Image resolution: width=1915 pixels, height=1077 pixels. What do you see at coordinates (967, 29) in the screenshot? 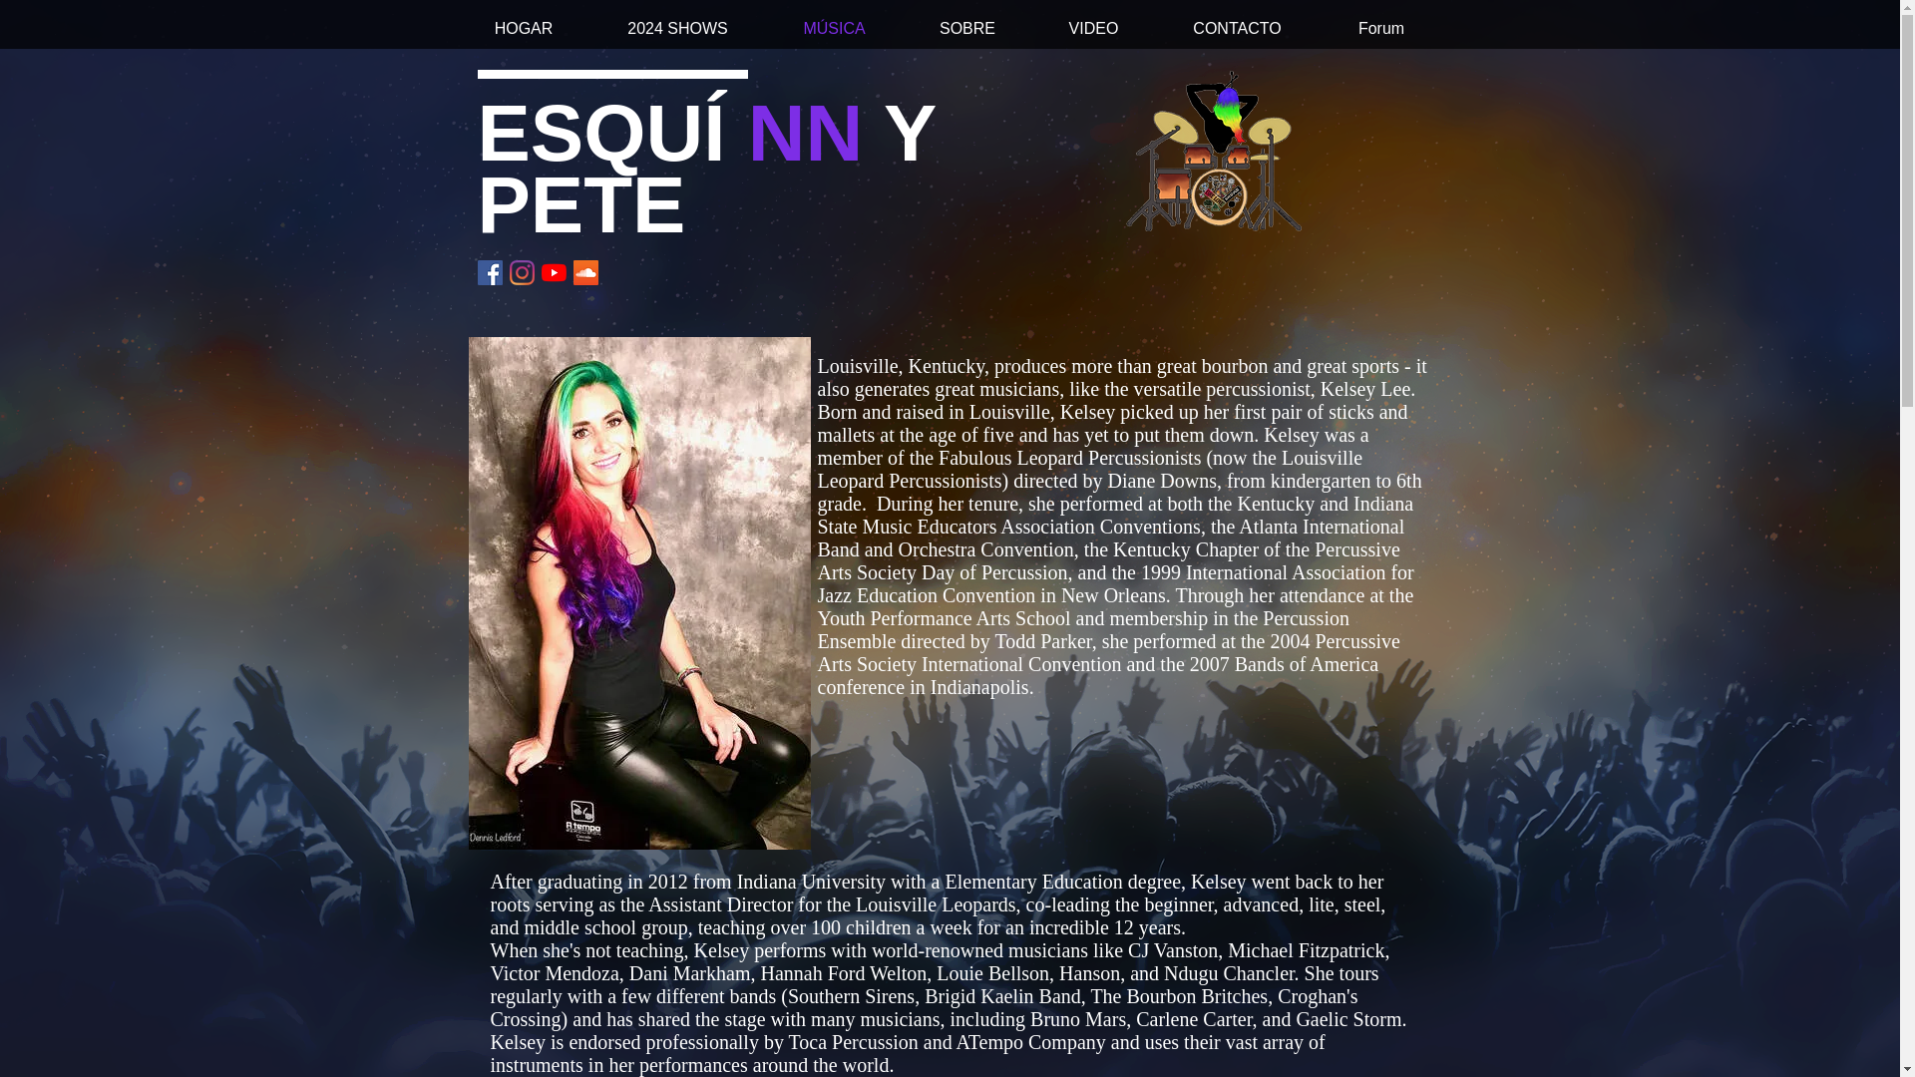
I see `SOBRE` at bounding box center [967, 29].